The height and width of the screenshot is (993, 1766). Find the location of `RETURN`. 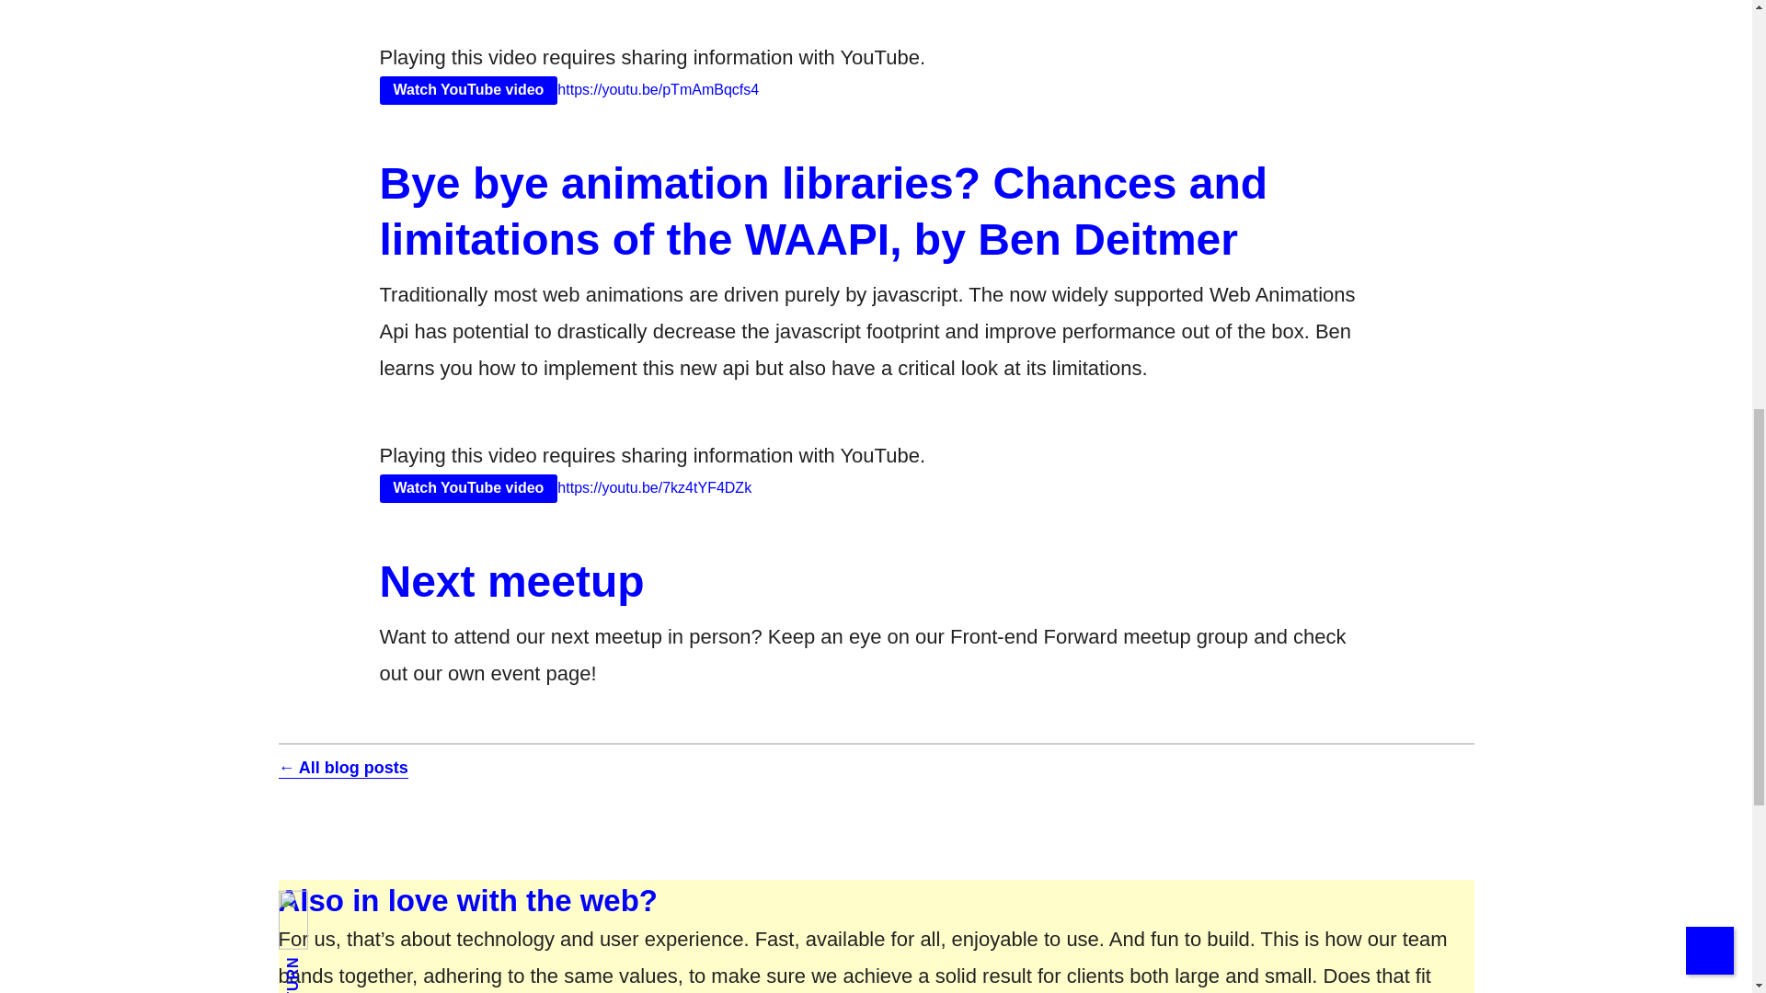

RETURN is located at coordinates (311, 971).